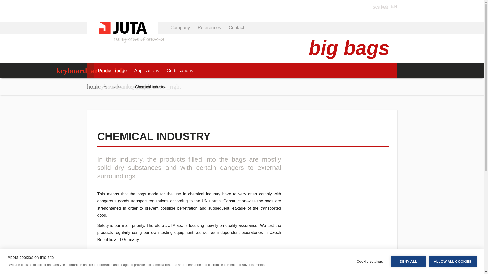 This screenshot has height=274, width=488. What do you see at coordinates (394, 6) in the screenshot?
I see `EN` at bounding box center [394, 6].